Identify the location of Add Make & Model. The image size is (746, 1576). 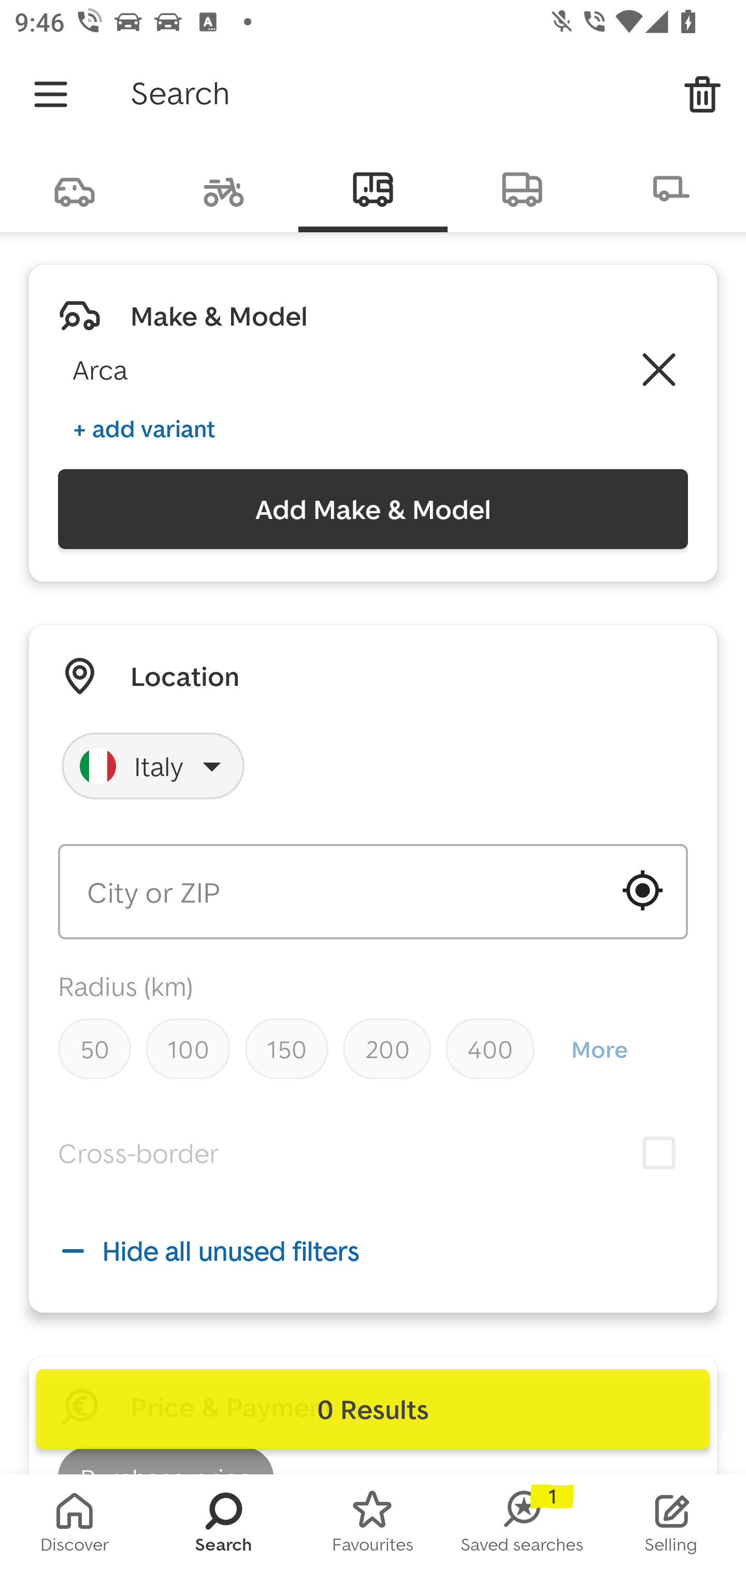
(373, 509).